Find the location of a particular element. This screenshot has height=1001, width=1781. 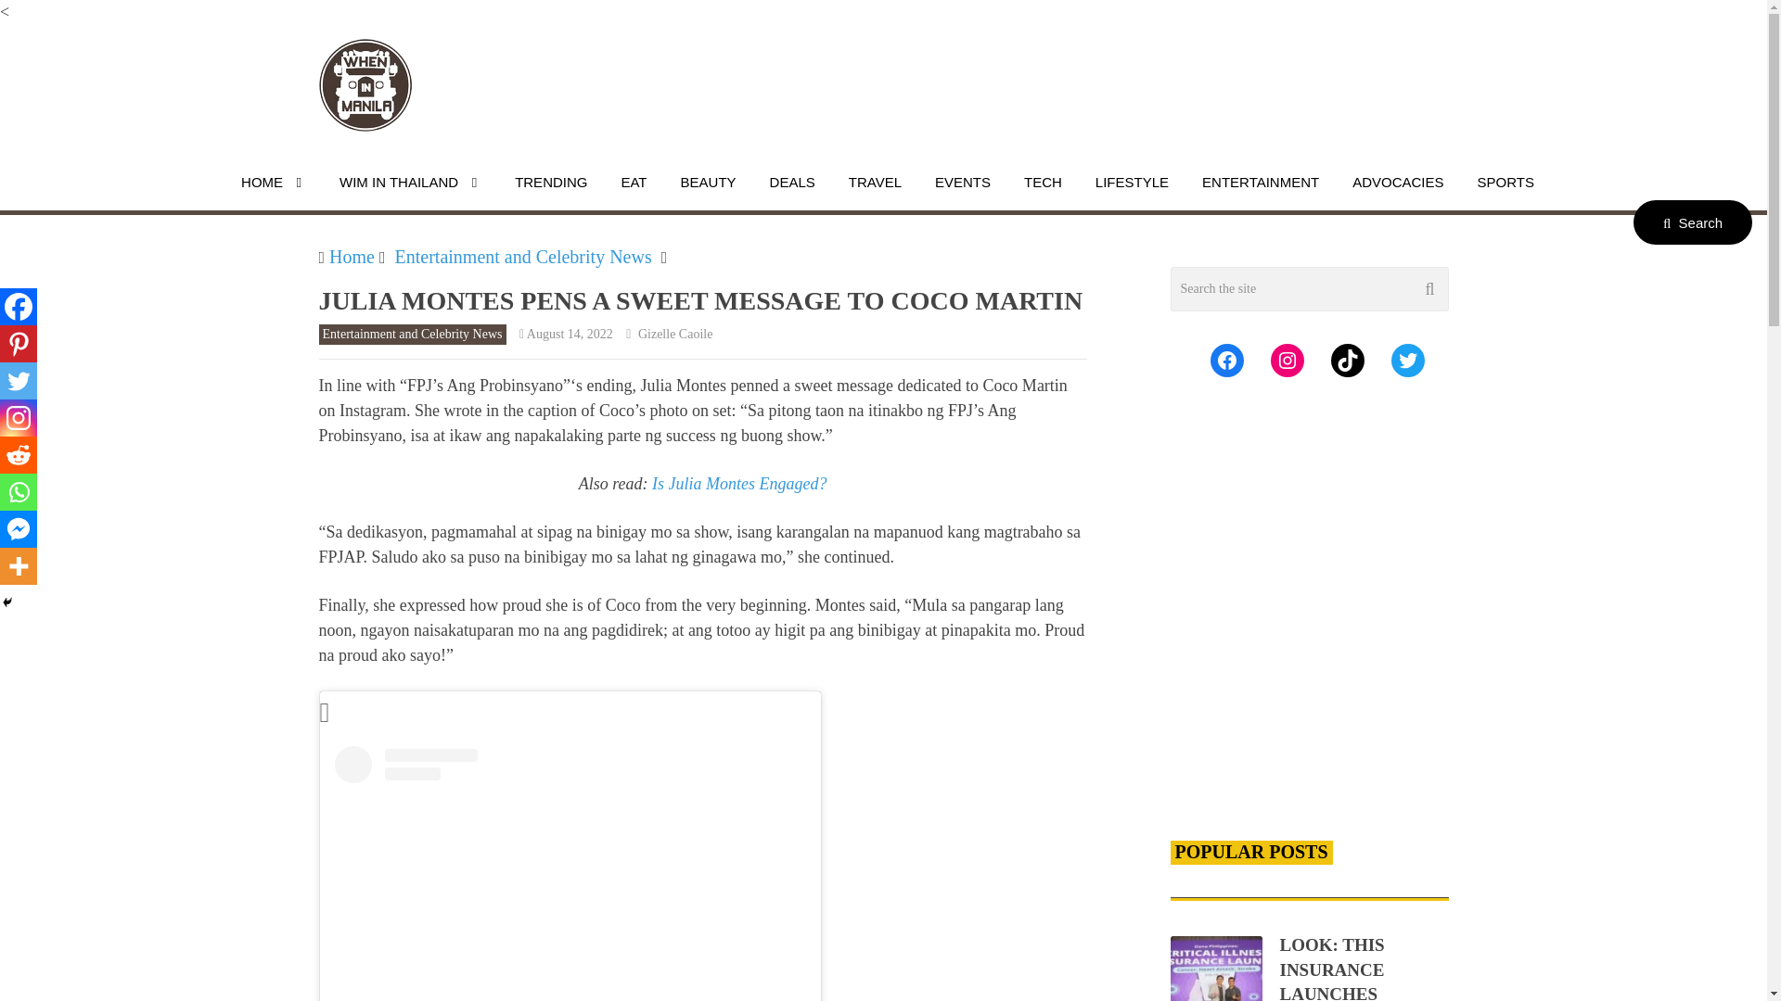

SPORTS is located at coordinates (1506, 182).